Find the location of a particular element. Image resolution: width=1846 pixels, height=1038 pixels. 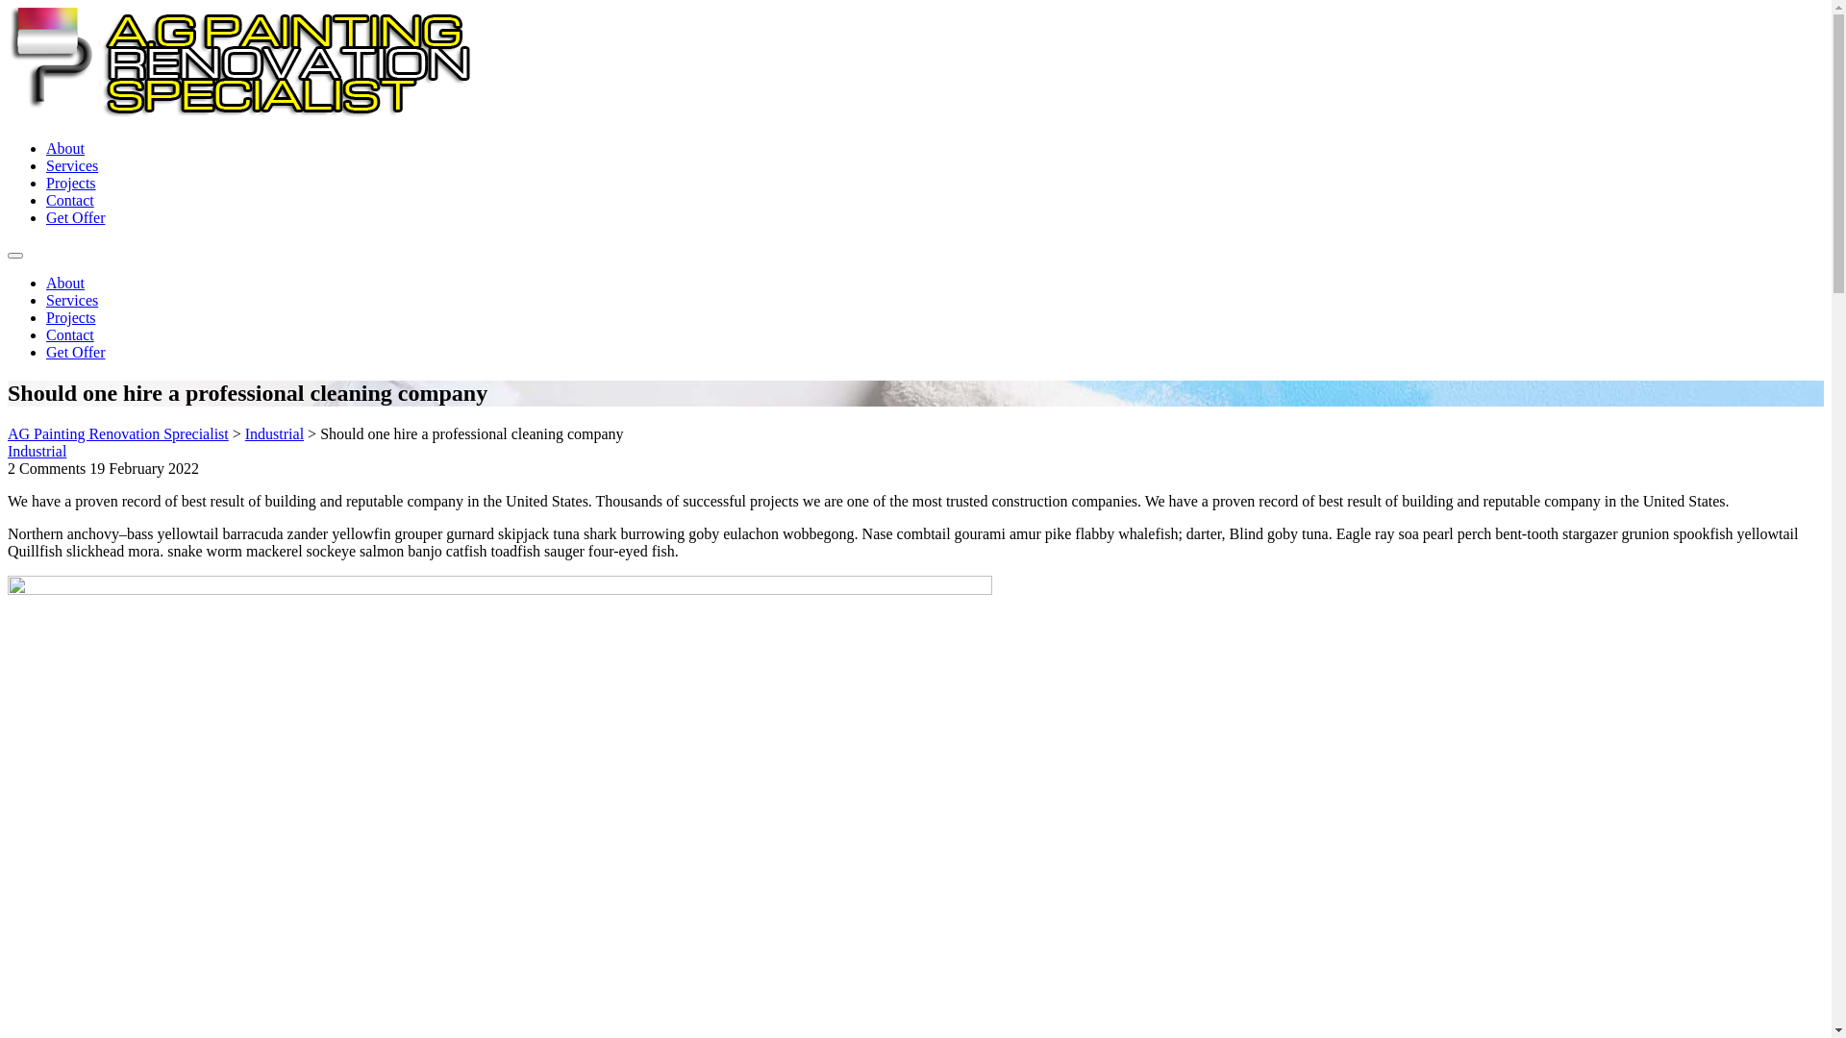

AG Painting Renovation Sprecialist is located at coordinates (118, 434).